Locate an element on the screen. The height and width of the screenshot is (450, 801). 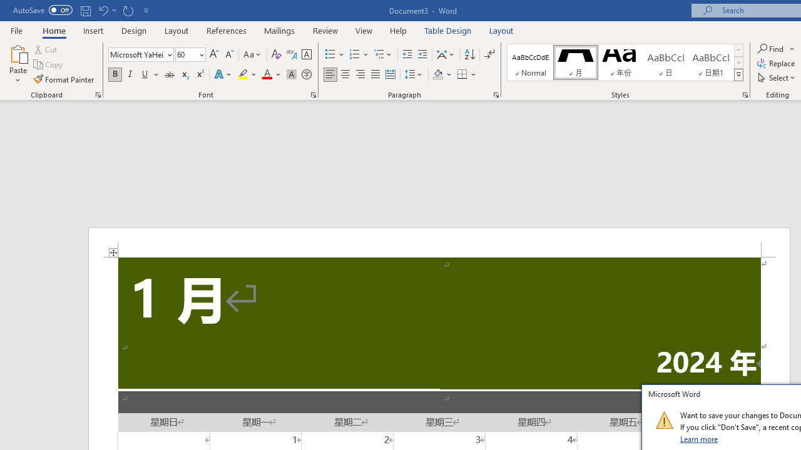
Font Color is located at coordinates (272, 75).